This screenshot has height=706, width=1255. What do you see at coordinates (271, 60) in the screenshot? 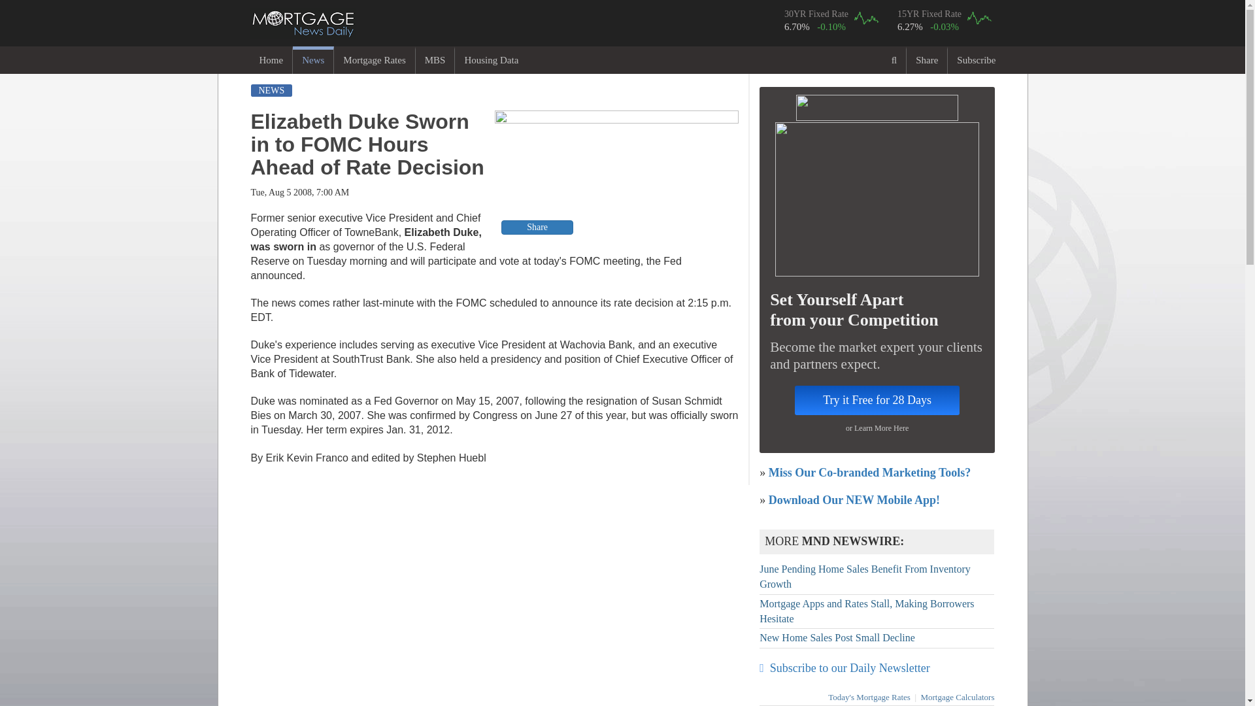
I see `Home` at bounding box center [271, 60].